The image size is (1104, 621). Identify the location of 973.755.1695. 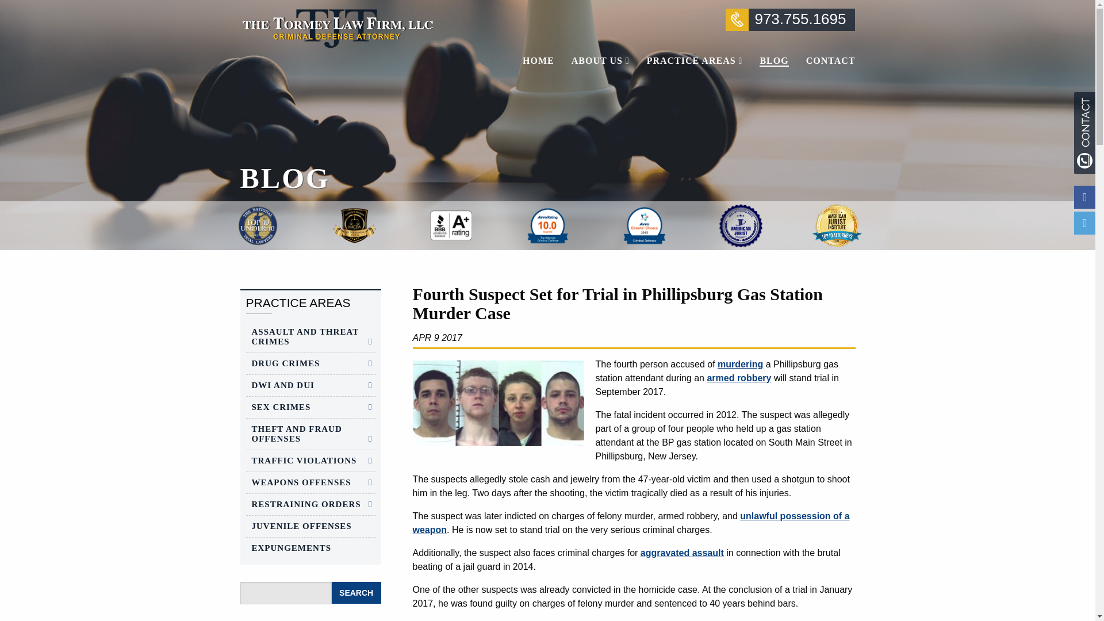
(790, 20).